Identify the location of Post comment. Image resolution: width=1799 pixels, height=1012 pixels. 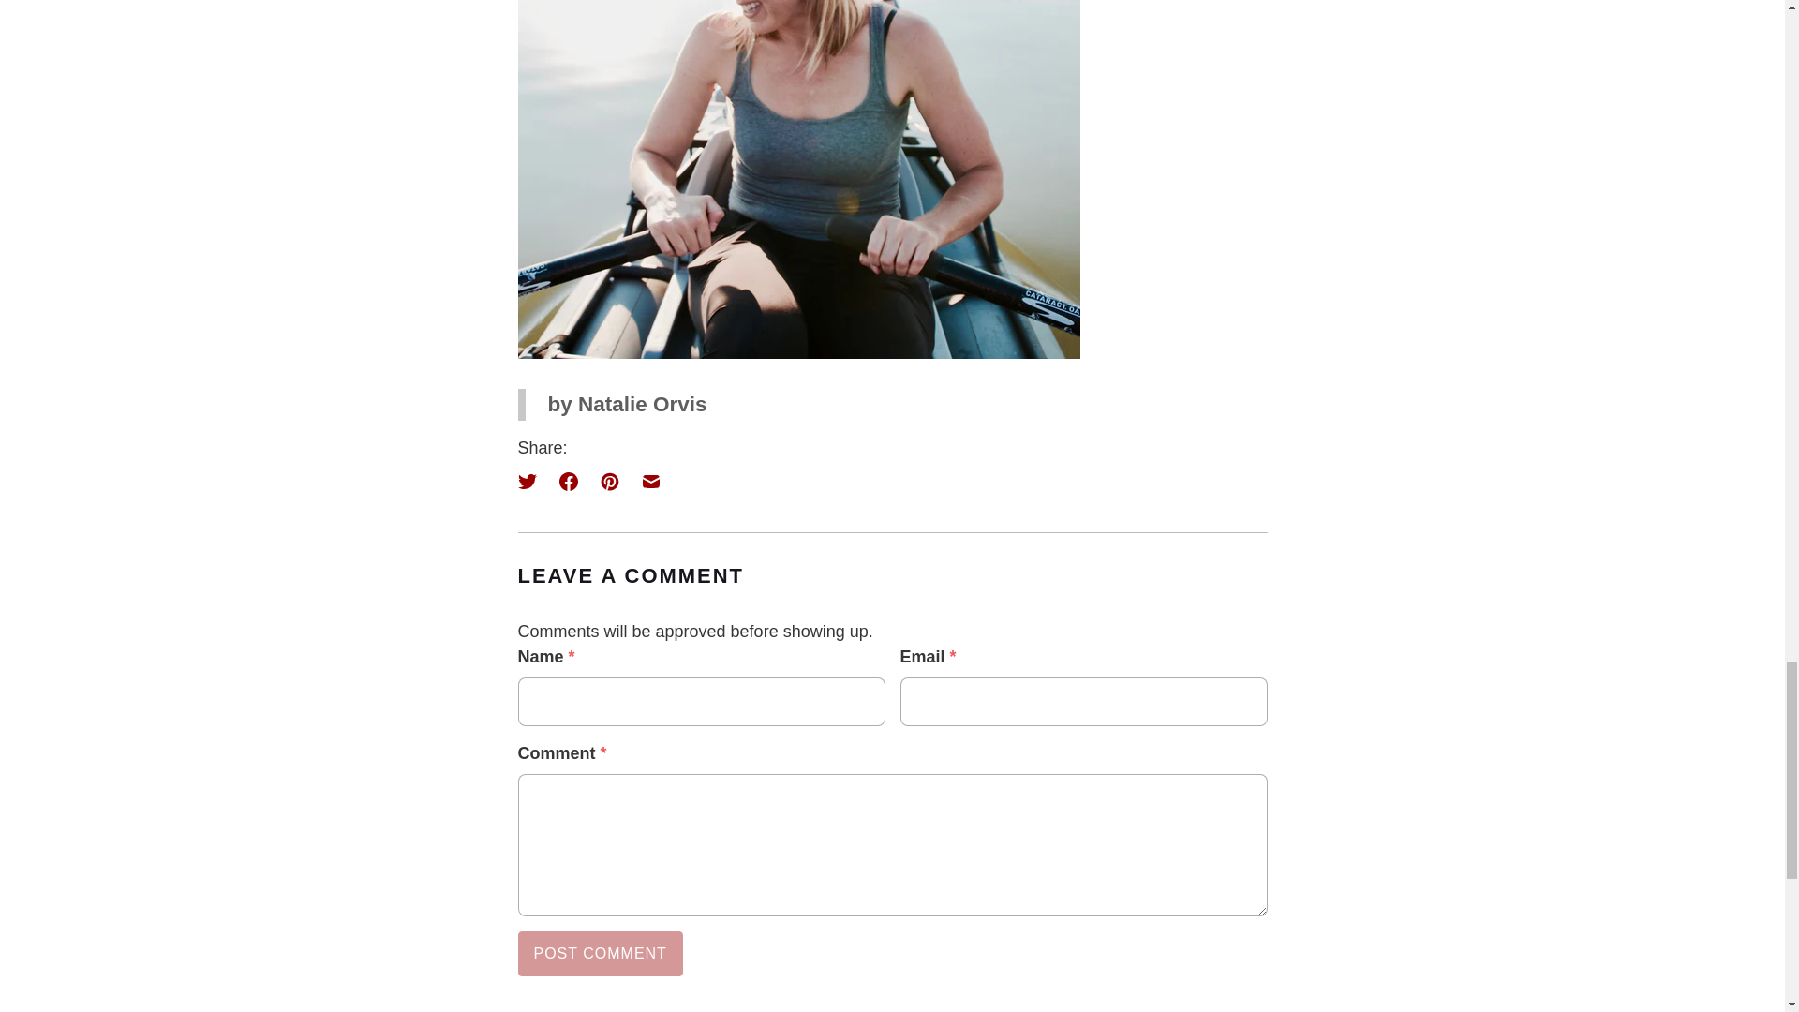
(600, 954).